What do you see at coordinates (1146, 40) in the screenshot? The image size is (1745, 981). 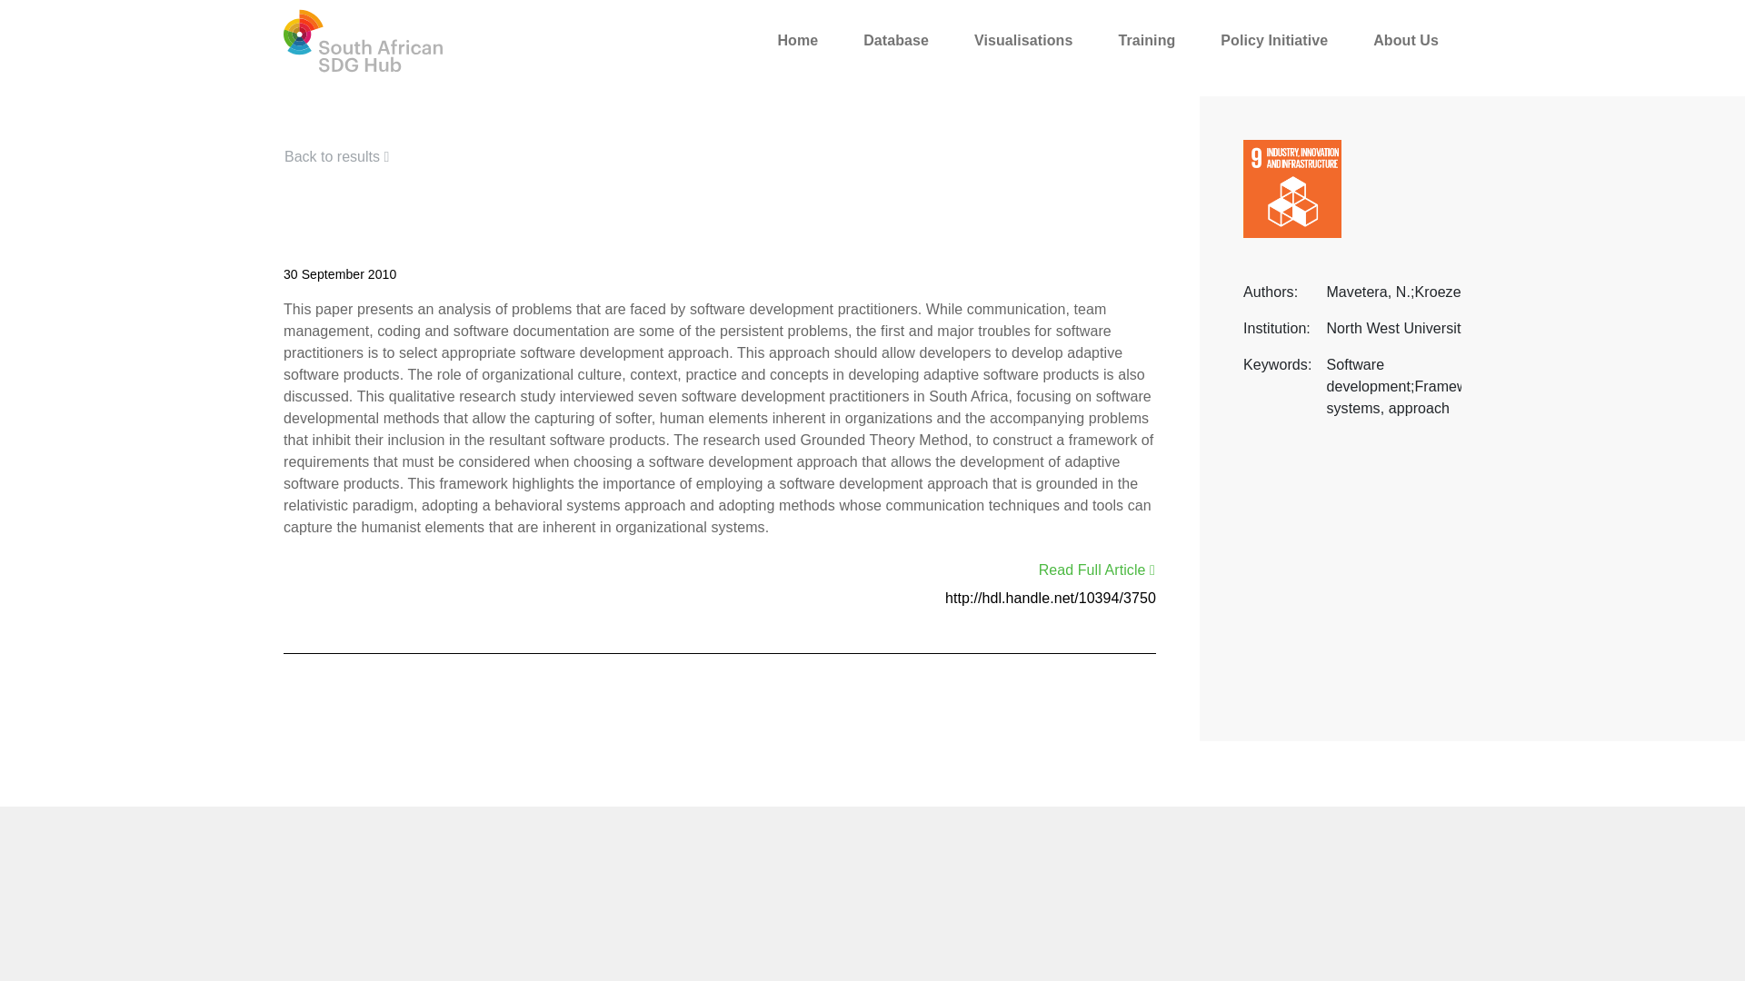 I see `Training` at bounding box center [1146, 40].